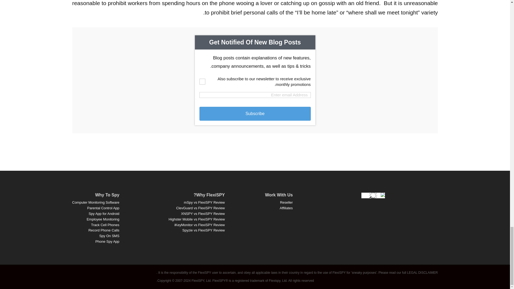 The image size is (514, 289). What do you see at coordinates (104, 230) in the screenshot?
I see `Record Phone Calls` at bounding box center [104, 230].